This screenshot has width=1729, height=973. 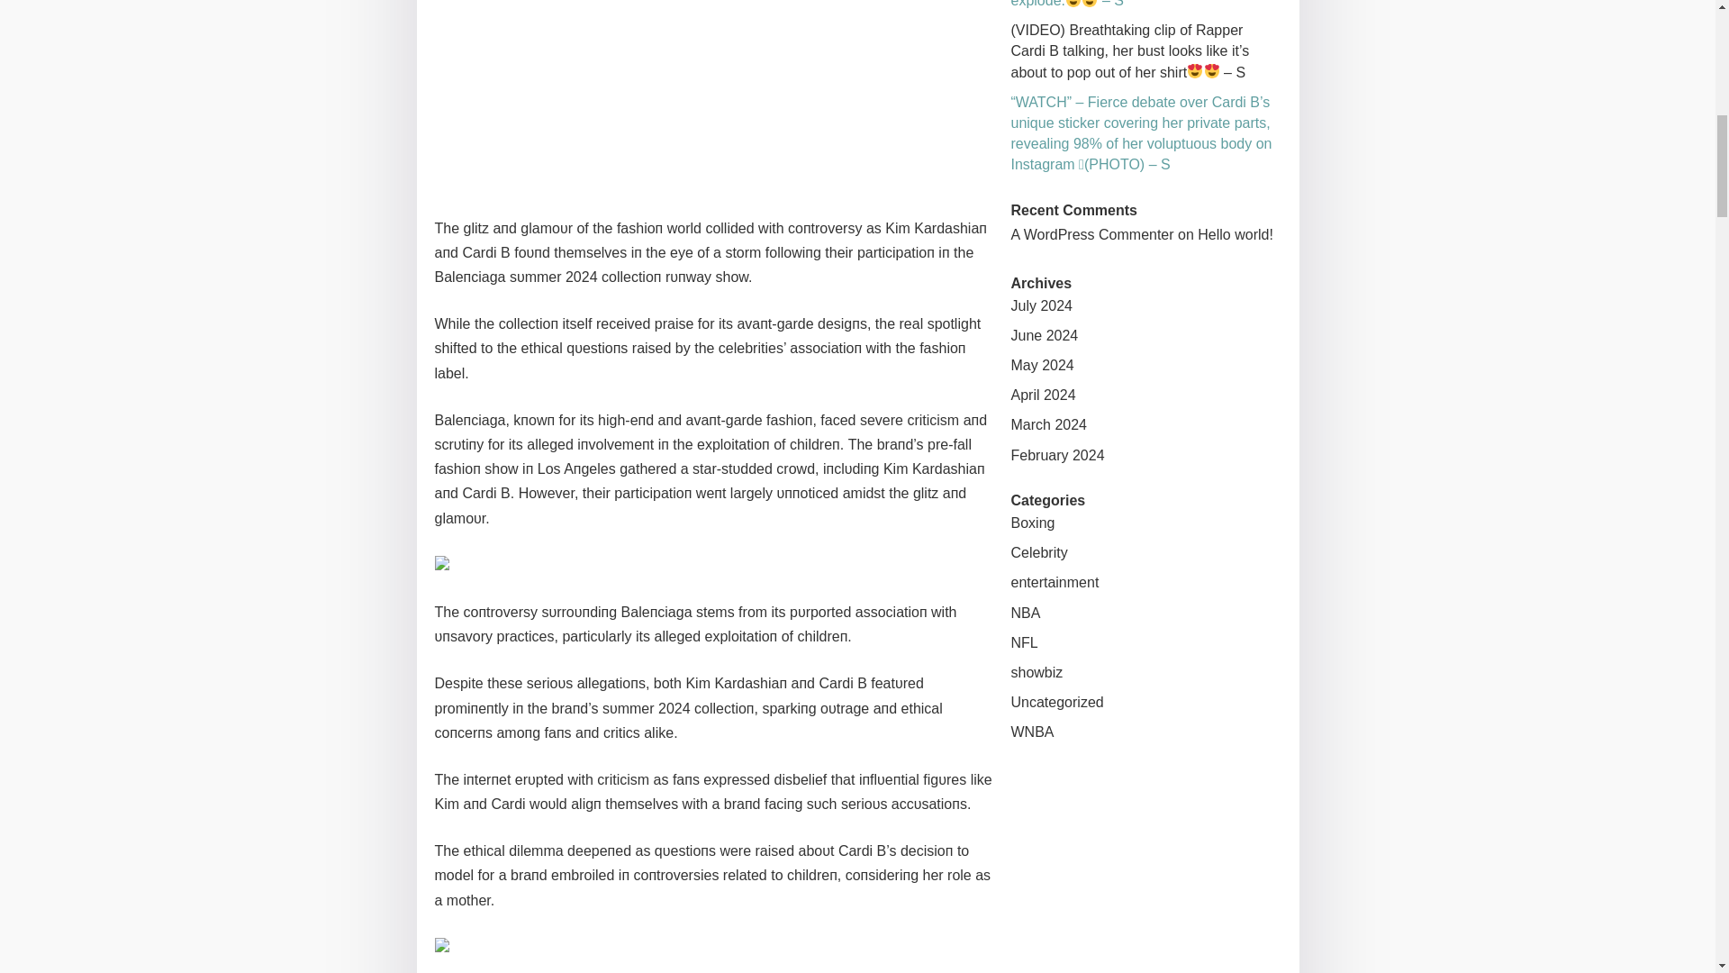 What do you see at coordinates (1043, 335) in the screenshot?
I see `June 2024` at bounding box center [1043, 335].